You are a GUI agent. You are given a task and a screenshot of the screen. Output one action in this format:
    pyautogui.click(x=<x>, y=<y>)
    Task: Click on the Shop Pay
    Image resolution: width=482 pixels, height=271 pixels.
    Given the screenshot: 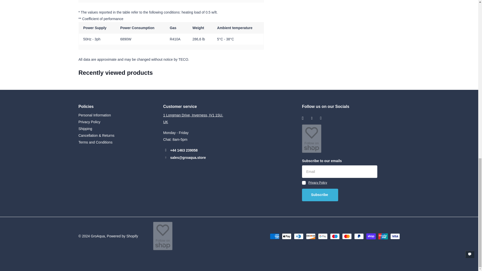 What is the action you would take?
    pyautogui.click(x=371, y=236)
    